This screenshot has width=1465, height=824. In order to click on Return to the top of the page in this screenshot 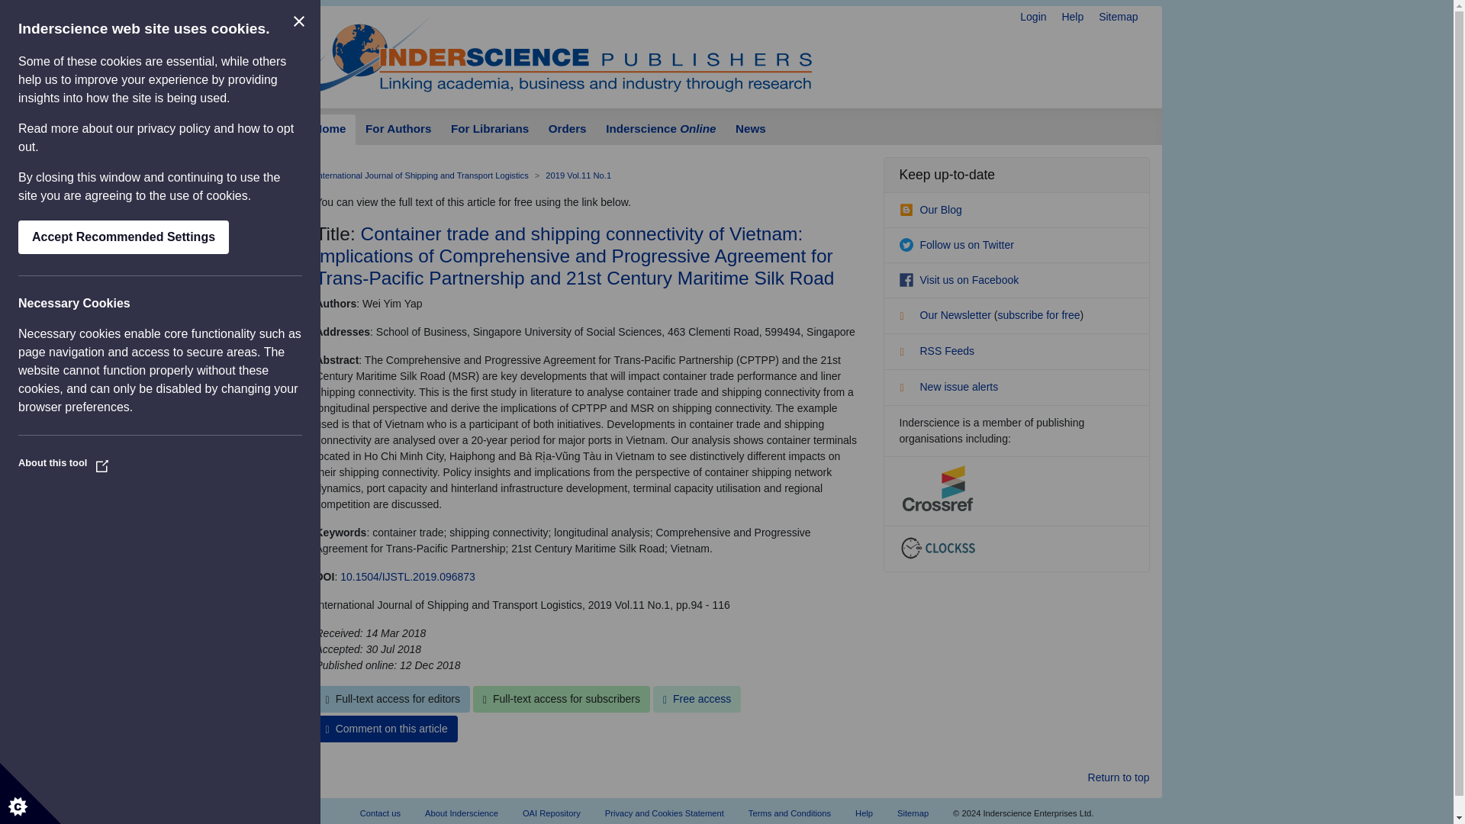, I will do `click(1119, 777)`.